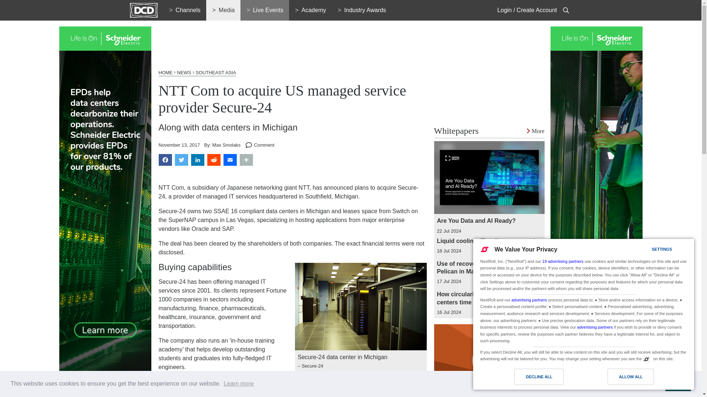  Describe the element at coordinates (264, 10) in the screenshot. I see `Live Events` at that location.